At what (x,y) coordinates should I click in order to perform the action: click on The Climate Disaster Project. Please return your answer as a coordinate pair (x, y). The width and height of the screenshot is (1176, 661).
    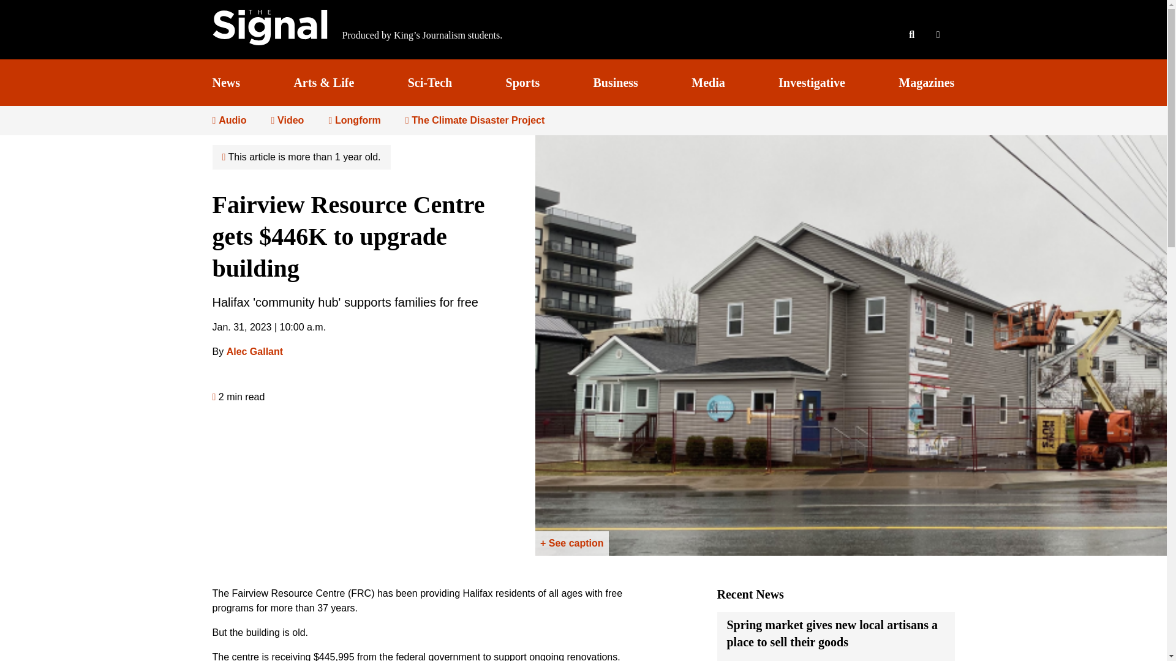
    Looking at the image, I should click on (475, 120).